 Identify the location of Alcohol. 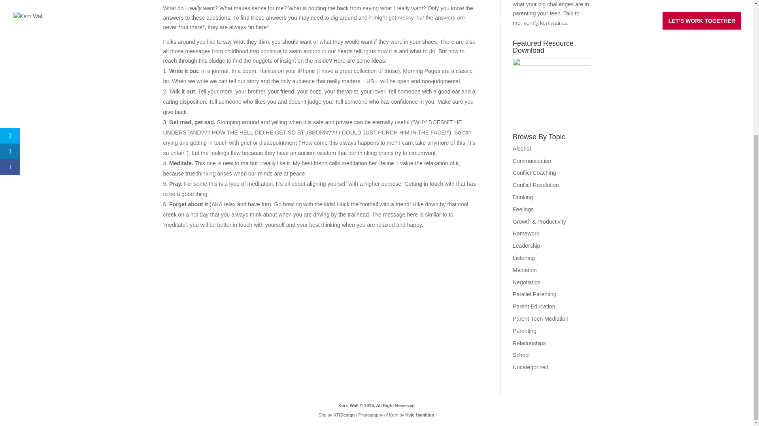
(522, 148).